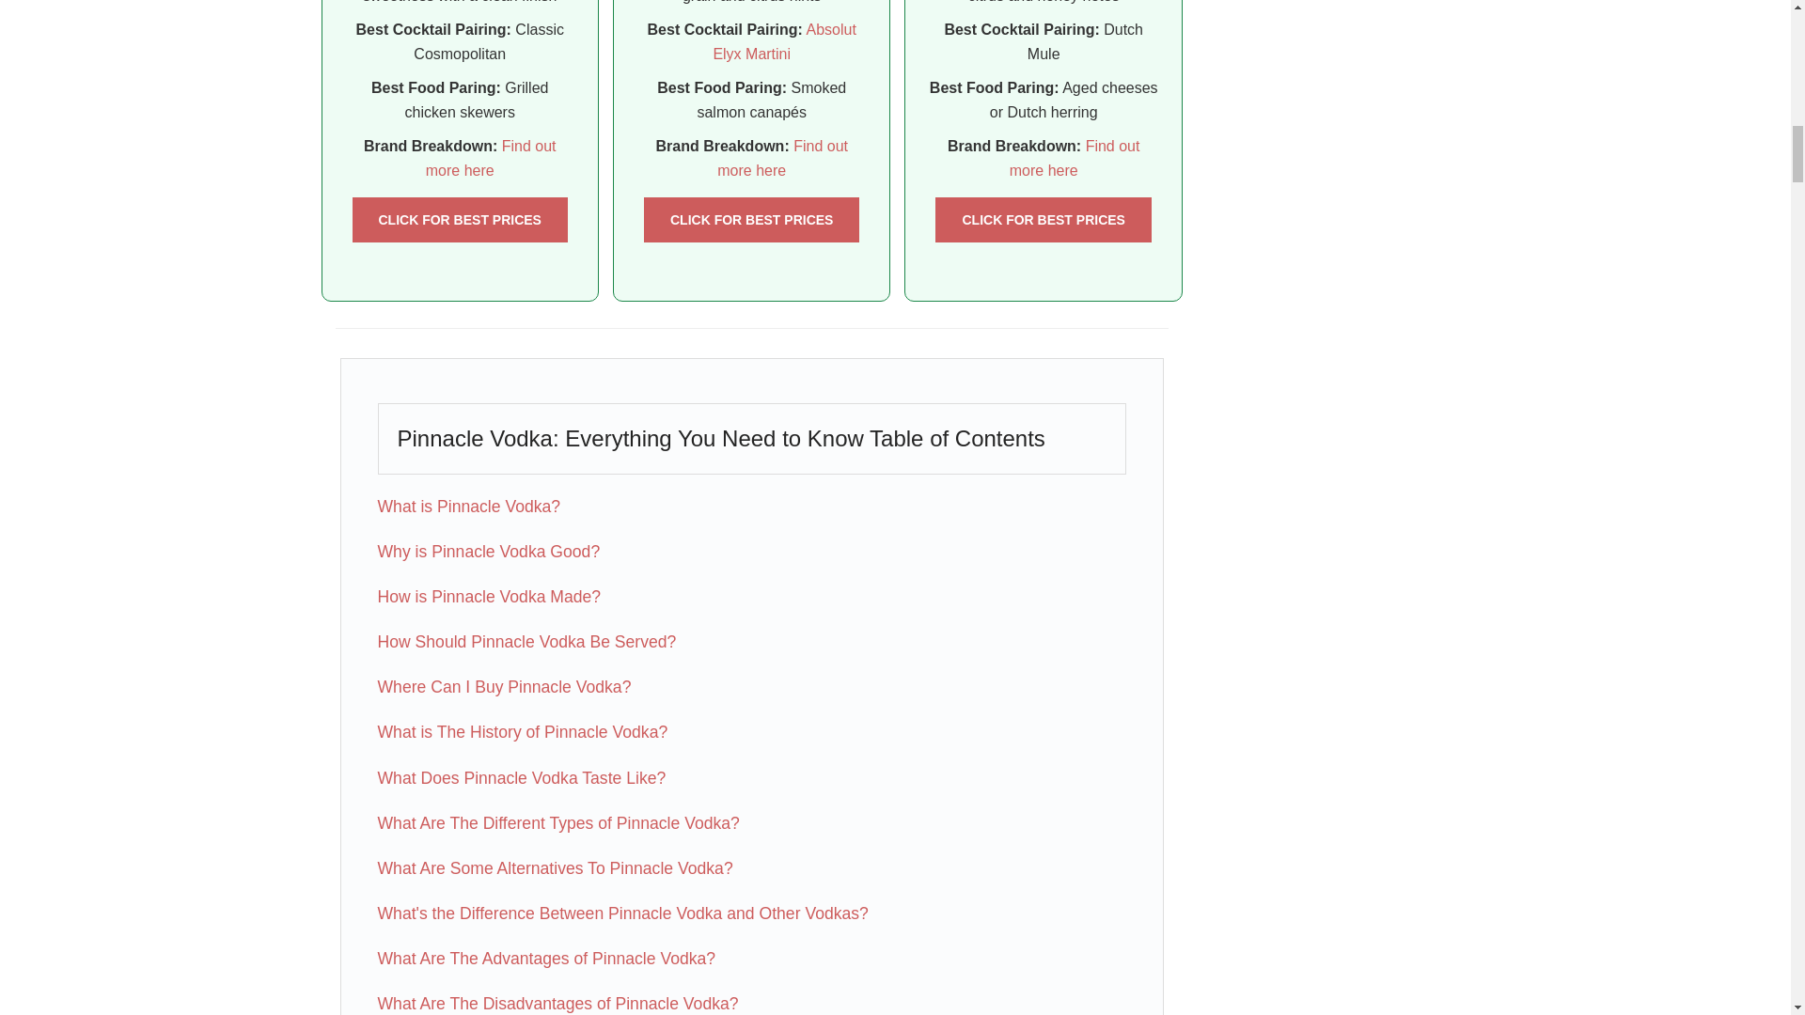 The image size is (1805, 1015). What do you see at coordinates (1043, 220) in the screenshot?
I see `vd-recommends-this` at bounding box center [1043, 220].